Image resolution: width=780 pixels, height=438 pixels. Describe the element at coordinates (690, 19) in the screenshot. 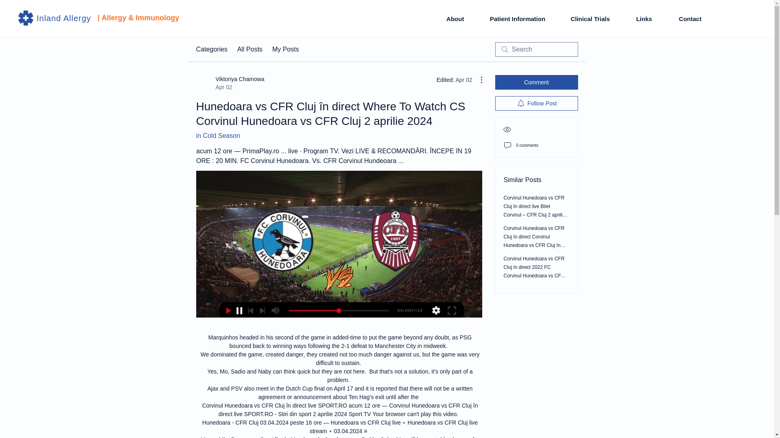

I see `Contact` at that location.